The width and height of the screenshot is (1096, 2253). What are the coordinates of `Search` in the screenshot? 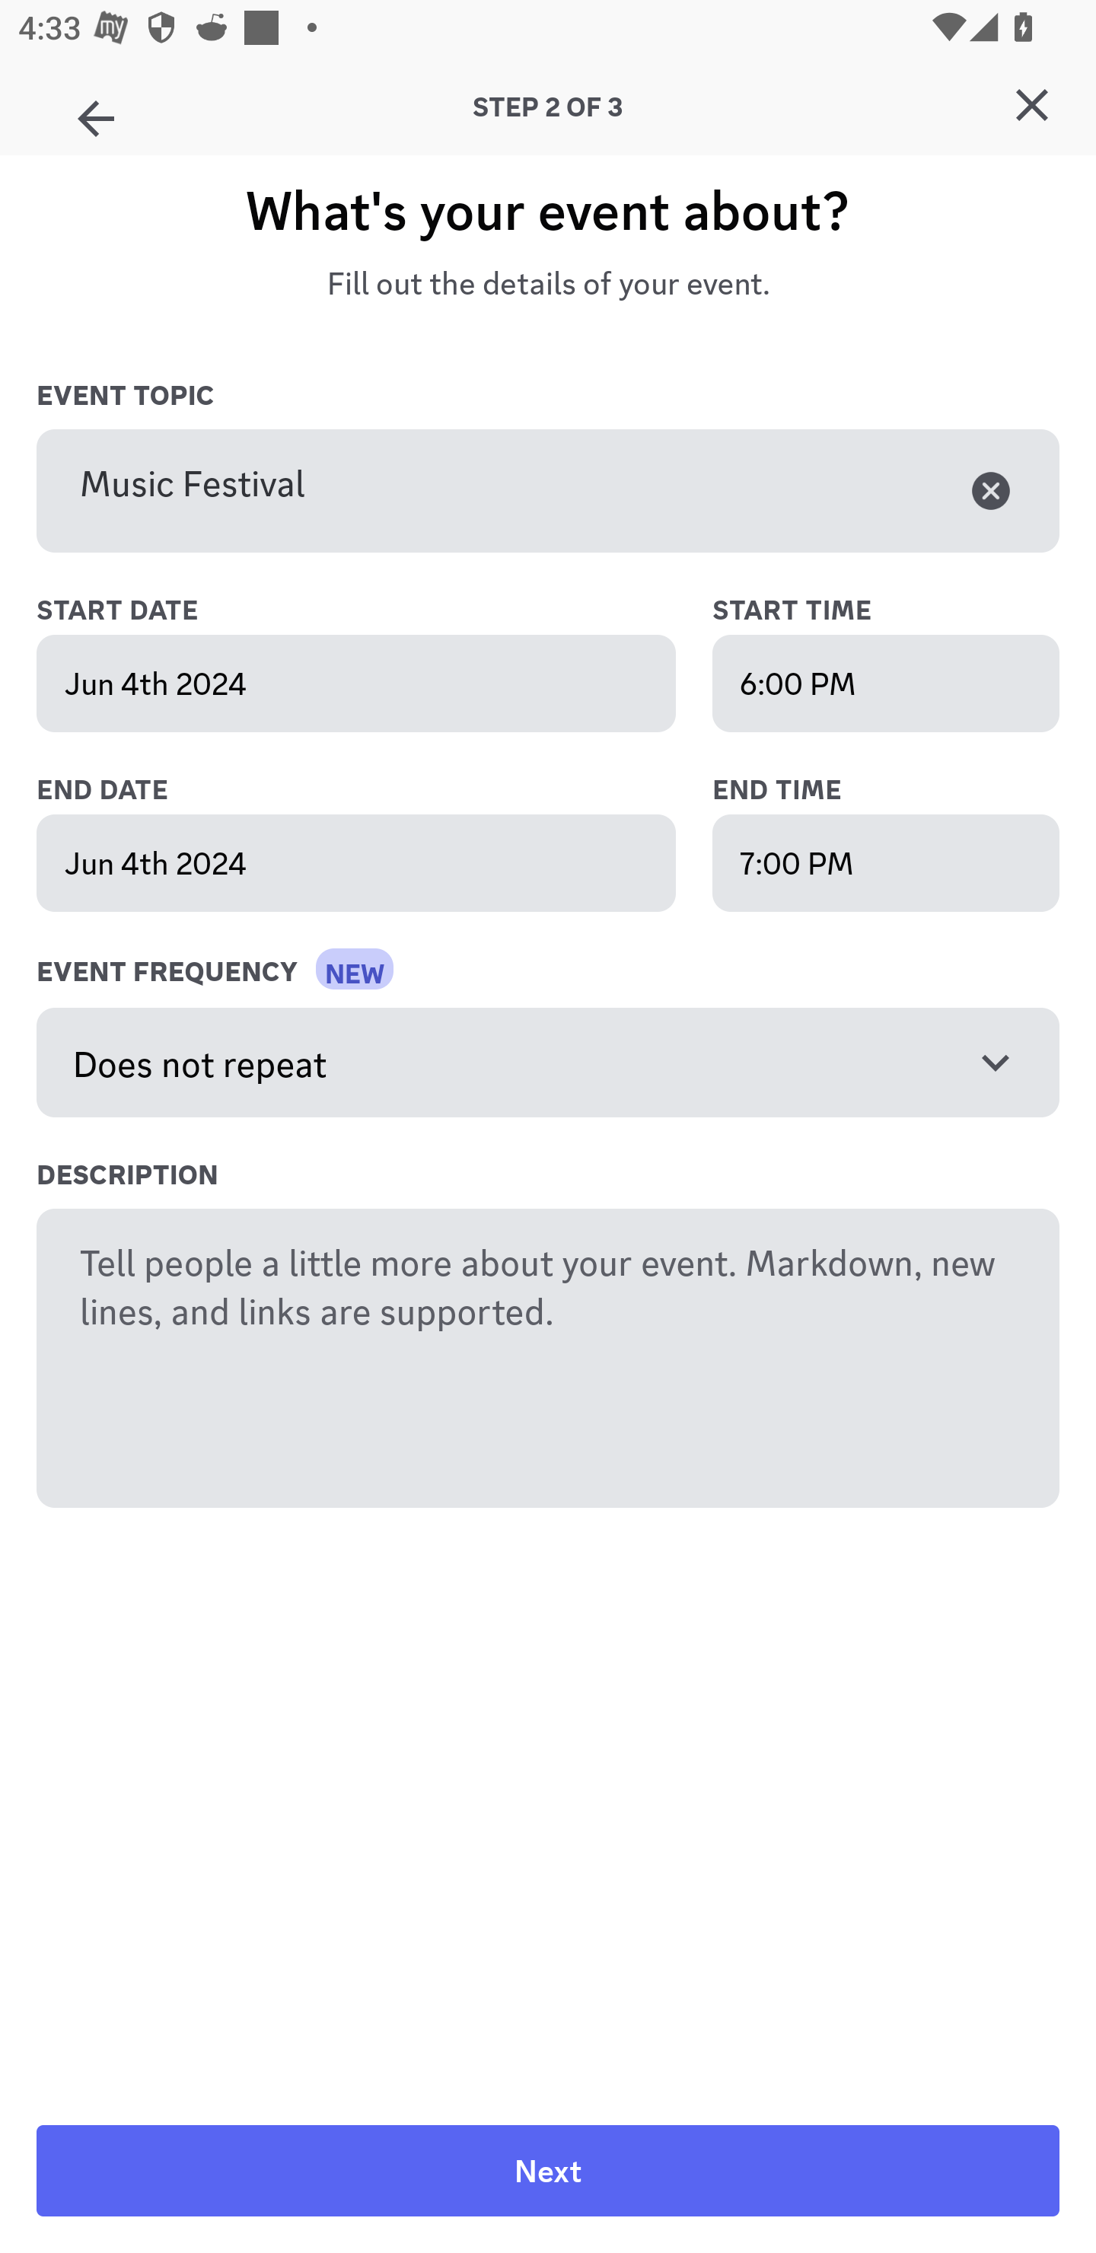 It's located at (536, 237).